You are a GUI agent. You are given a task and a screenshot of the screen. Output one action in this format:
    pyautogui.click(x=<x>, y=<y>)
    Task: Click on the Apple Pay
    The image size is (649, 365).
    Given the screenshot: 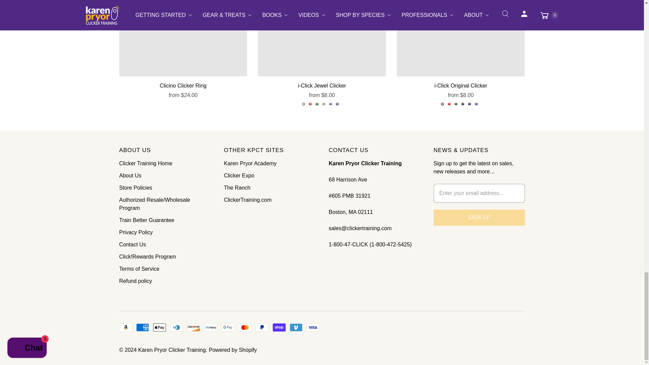 What is the action you would take?
    pyautogui.click(x=160, y=327)
    